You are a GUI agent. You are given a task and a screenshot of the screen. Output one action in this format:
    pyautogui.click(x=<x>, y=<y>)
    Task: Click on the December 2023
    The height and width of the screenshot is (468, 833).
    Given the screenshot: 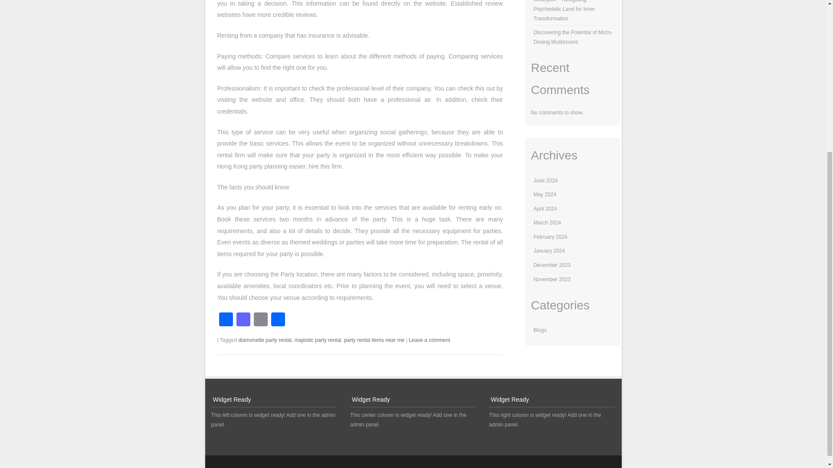 What is the action you would take?
    pyautogui.click(x=552, y=265)
    